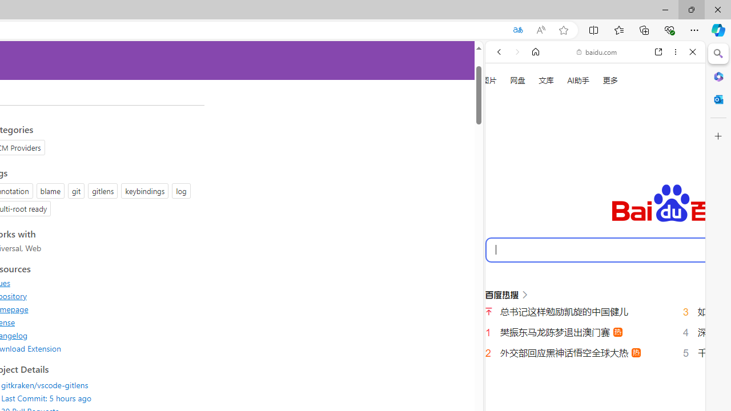 This screenshot has height=411, width=731. I want to click on Customize, so click(718, 136).